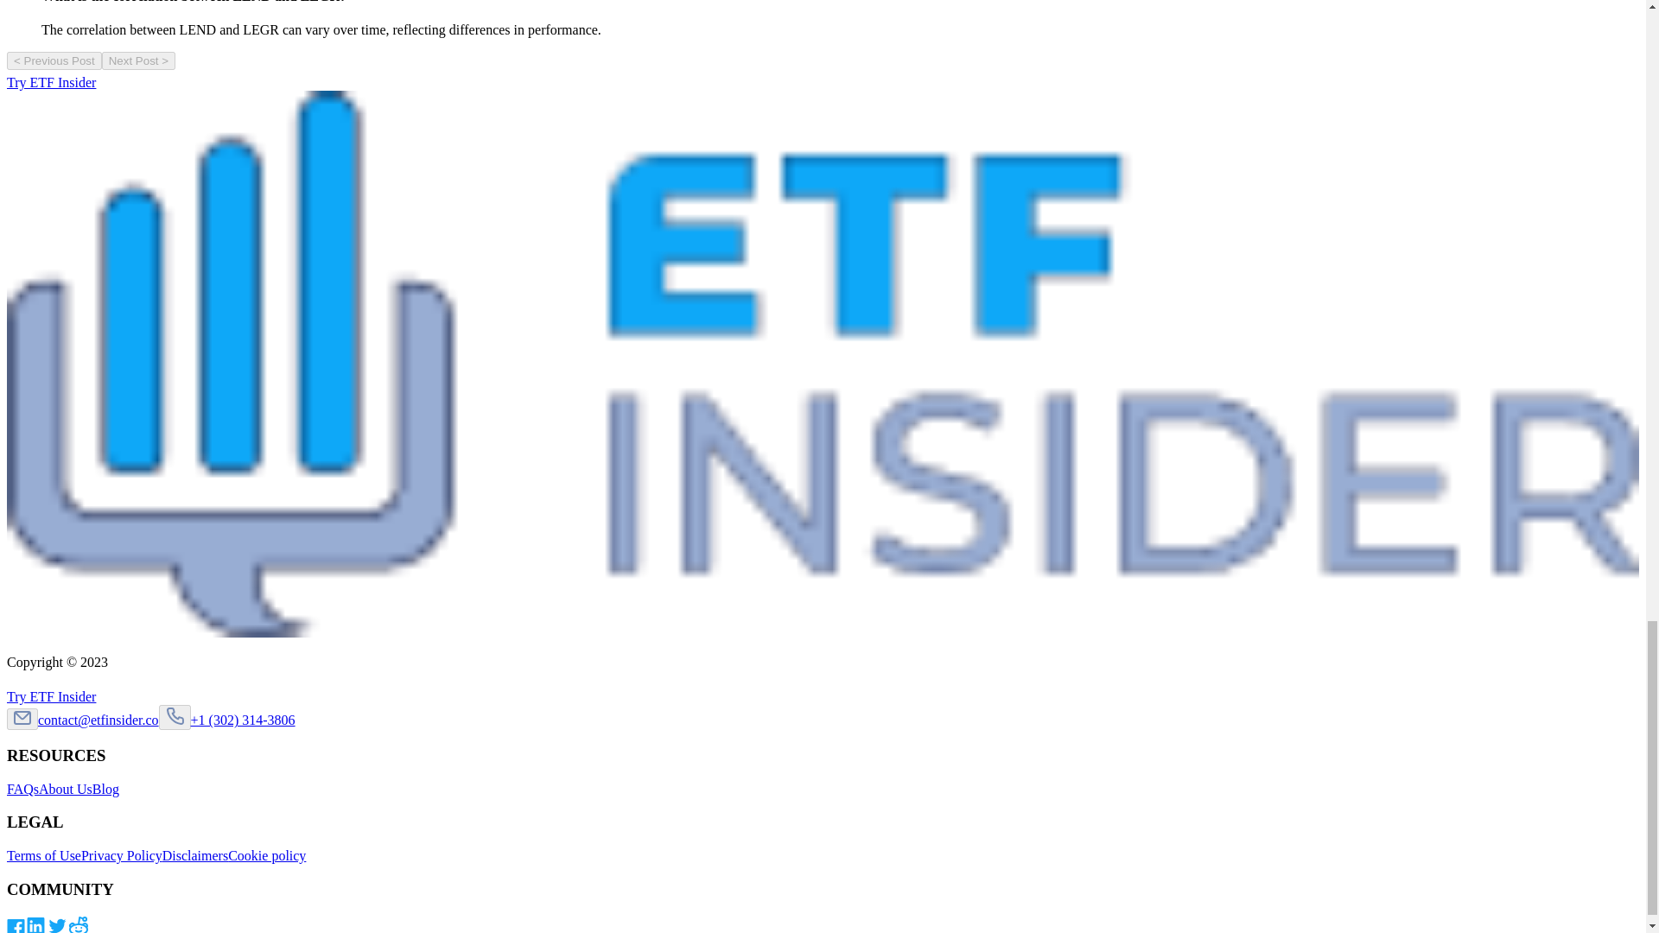 The width and height of the screenshot is (1659, 933). What do you see at coordinates (66, 790) in the screenshot?
I see `About Us` at bounding box center [66, 790].